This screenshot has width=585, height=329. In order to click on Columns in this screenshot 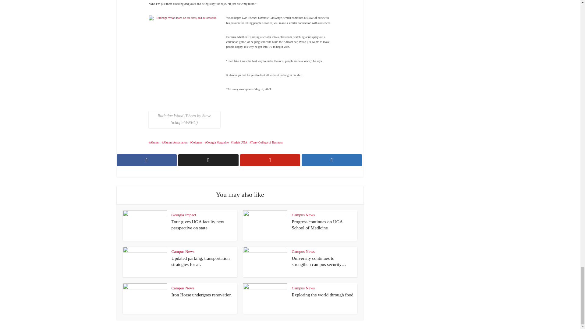, I will do `click(196, 143)`.